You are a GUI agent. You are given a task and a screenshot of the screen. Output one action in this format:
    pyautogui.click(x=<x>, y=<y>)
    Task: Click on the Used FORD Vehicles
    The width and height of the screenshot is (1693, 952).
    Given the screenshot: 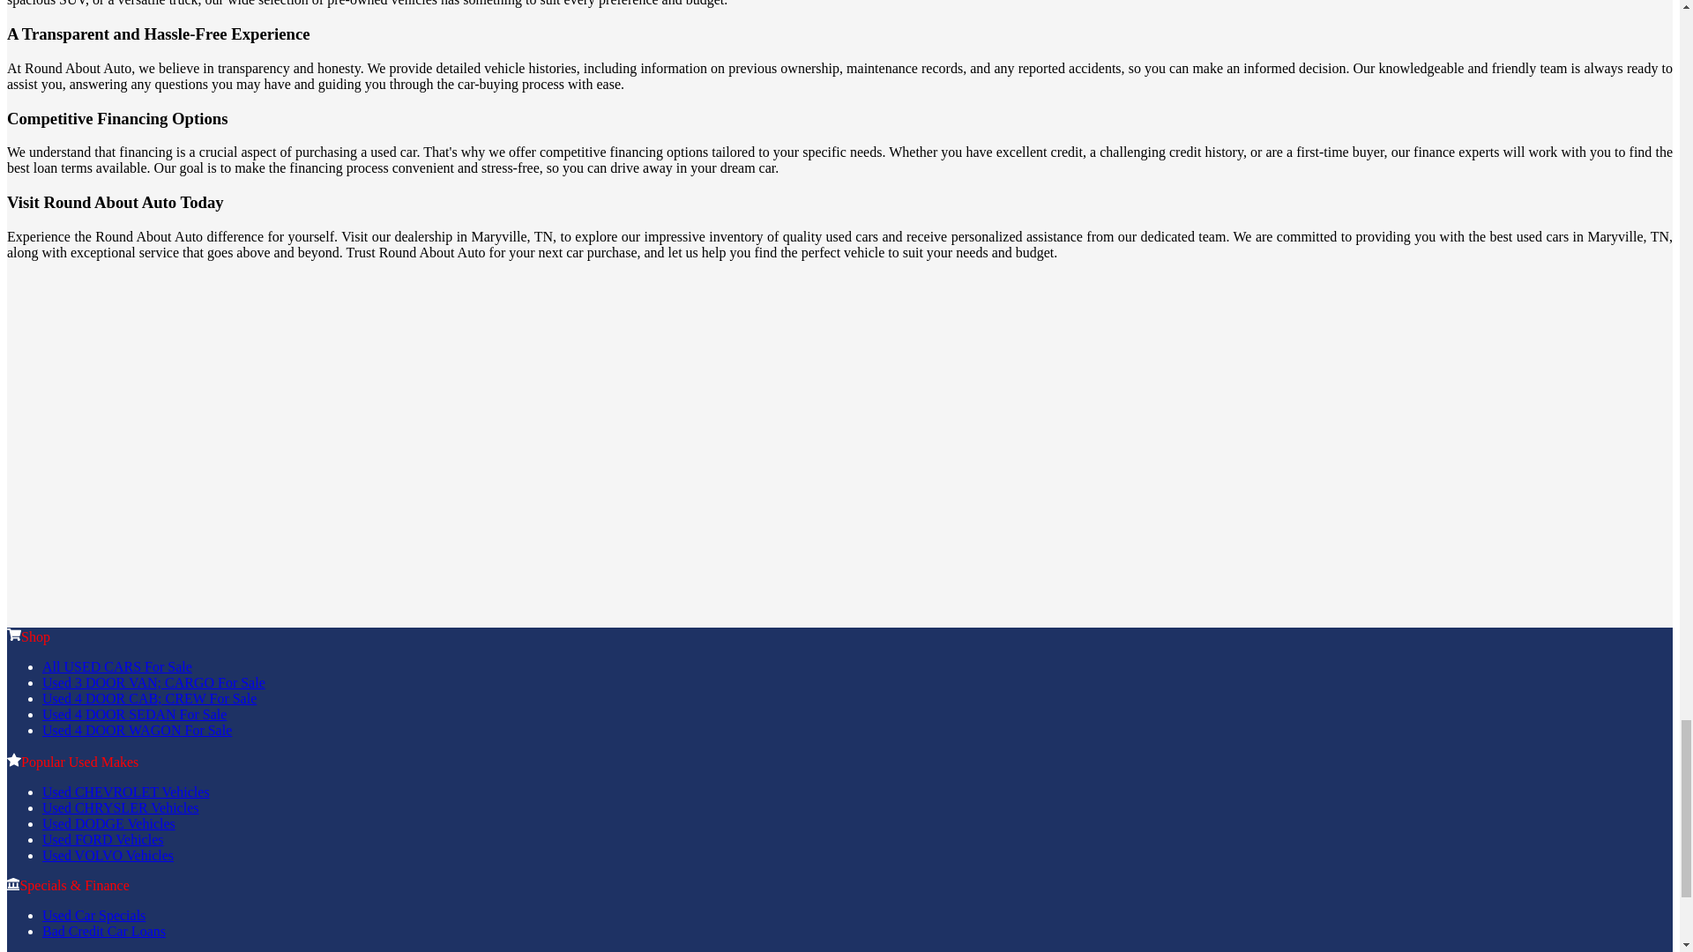 What is the action you would take?
    pyautogui.click(x=102, y=839)
    